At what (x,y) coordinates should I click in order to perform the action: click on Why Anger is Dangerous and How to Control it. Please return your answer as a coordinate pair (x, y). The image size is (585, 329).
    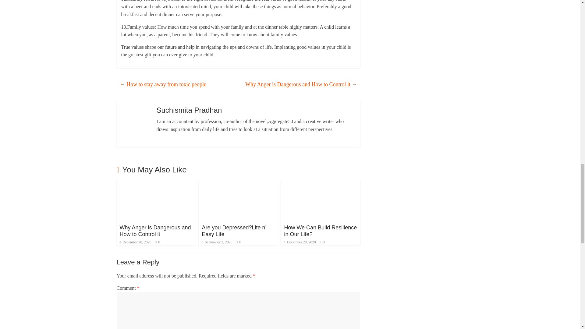
    Looking at the image, I should click on (155, 231).